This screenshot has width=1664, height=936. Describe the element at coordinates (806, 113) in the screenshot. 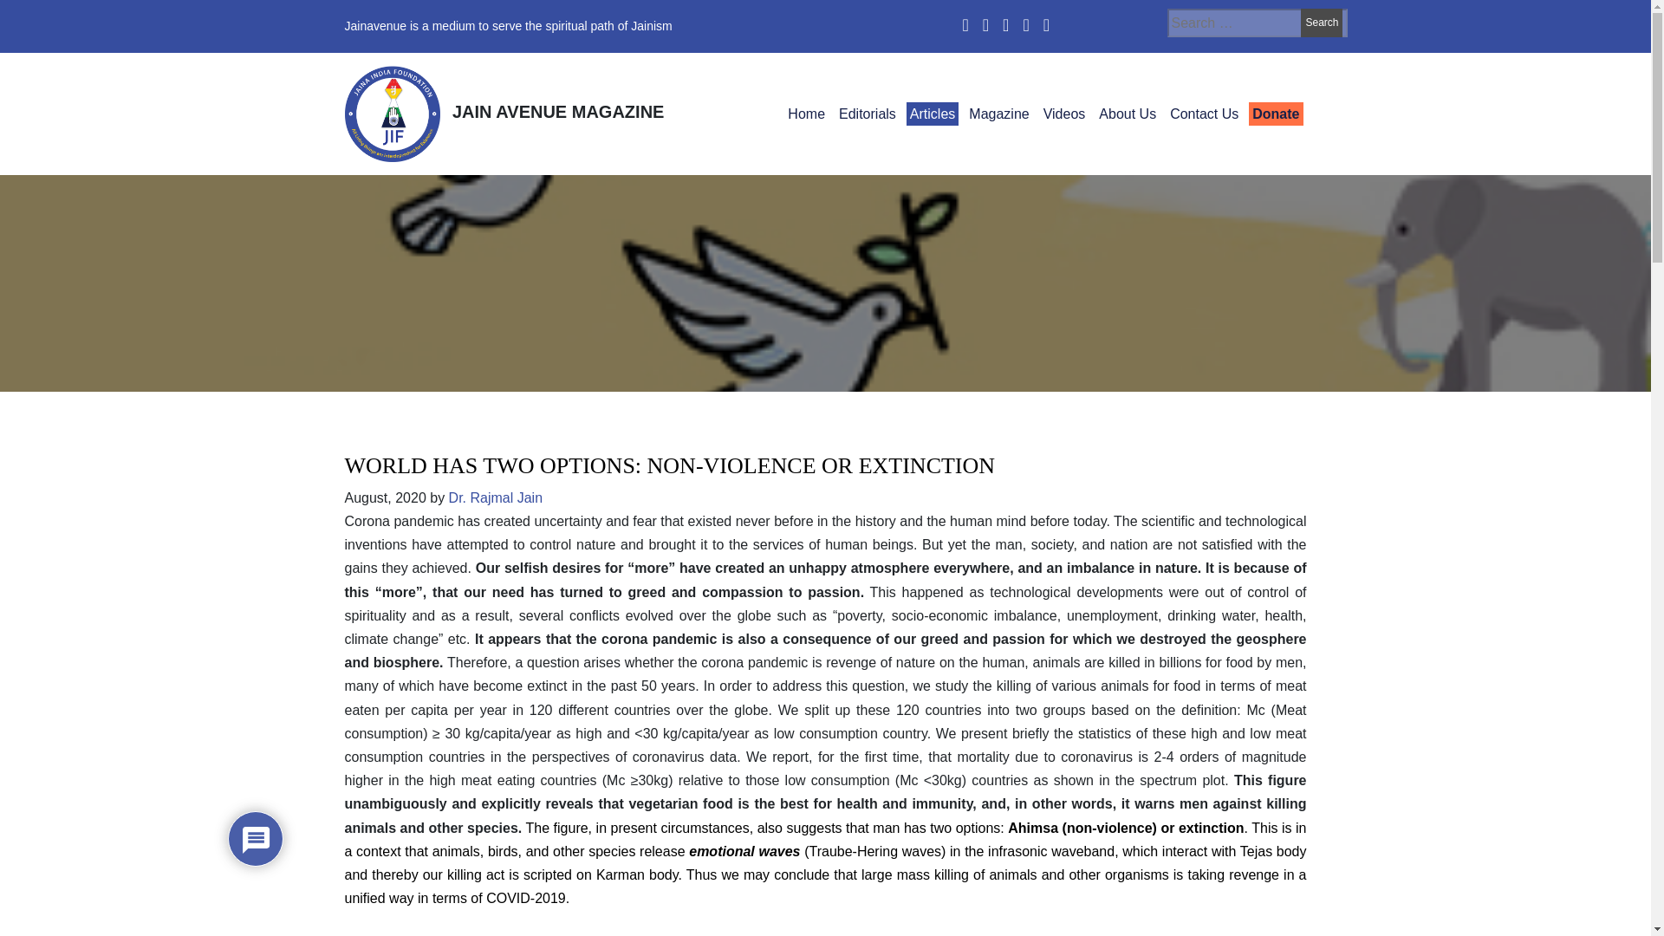

I see `Home` at that location.